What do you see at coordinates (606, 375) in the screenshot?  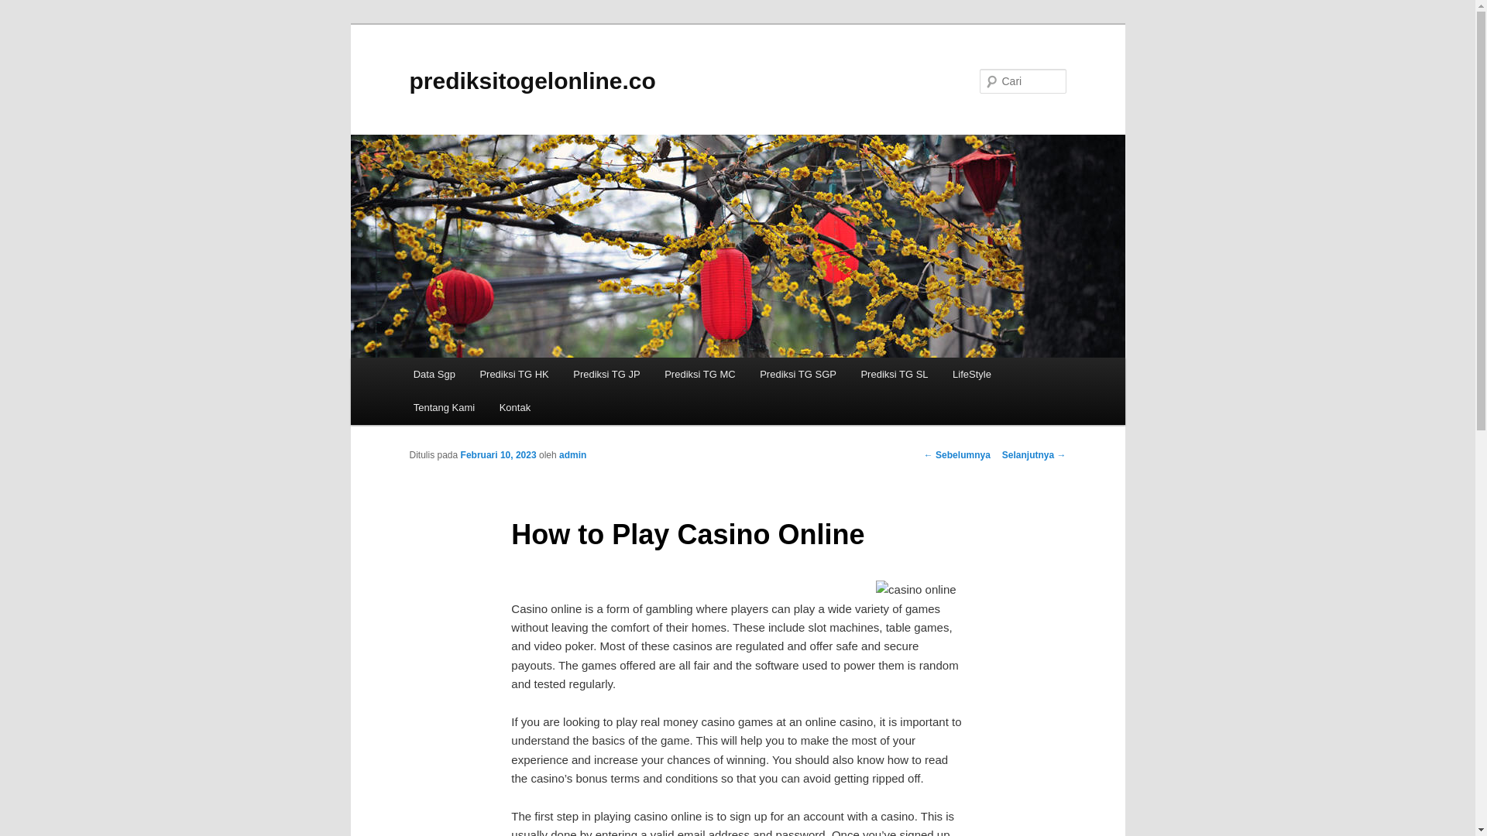 I see `Prediksi TG JP` at bounding box center [606, 375].